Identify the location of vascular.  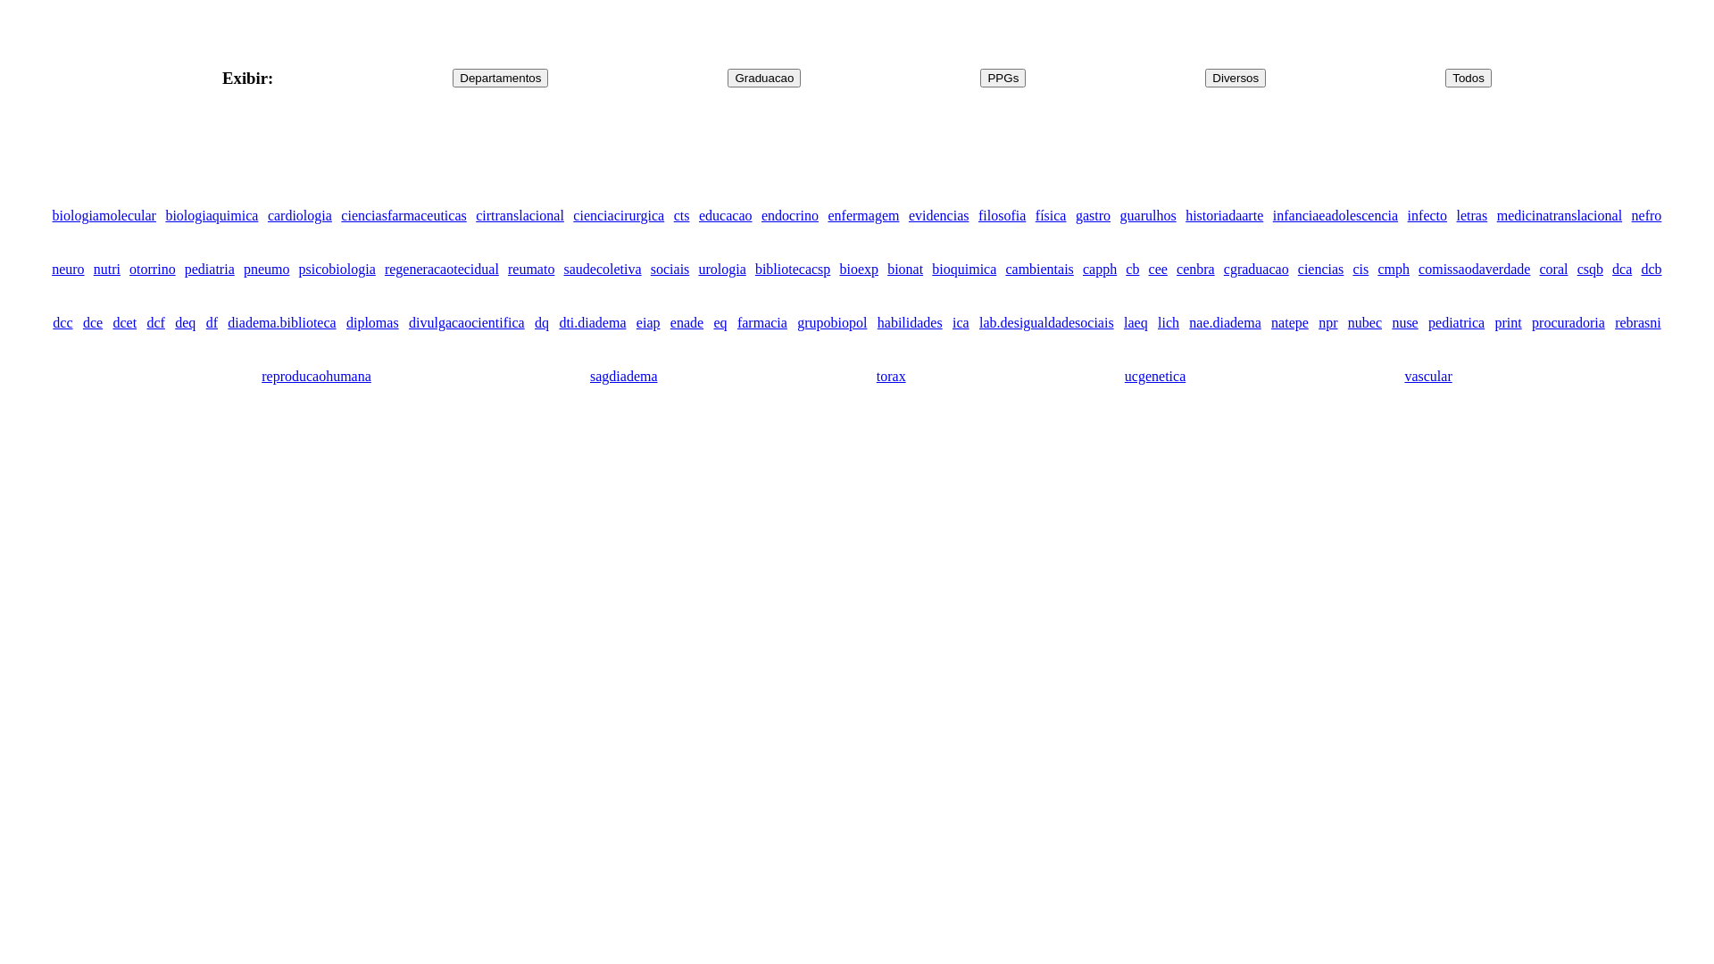
(1428, 377).